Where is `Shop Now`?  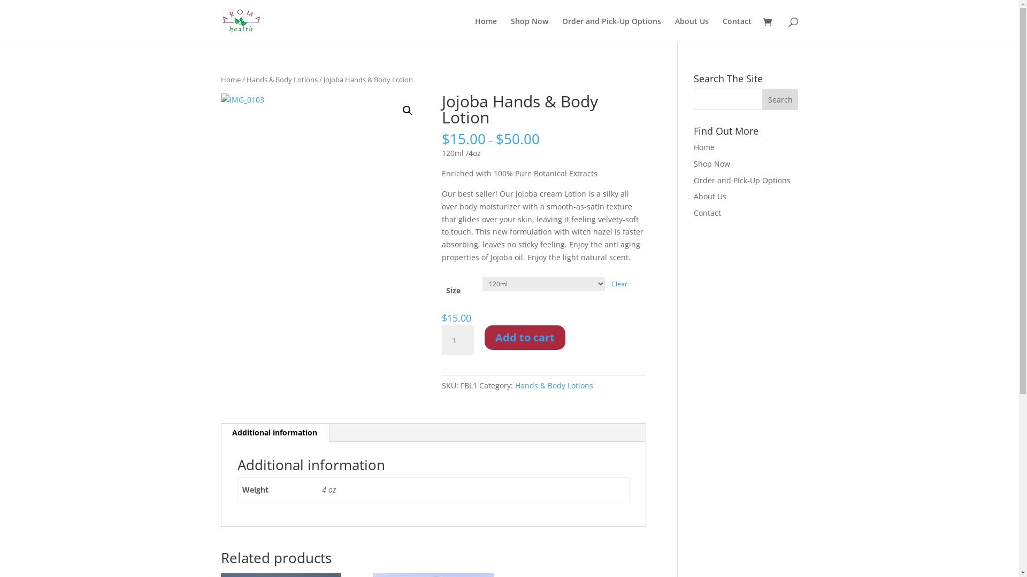
Shop Now is located at coordinates (529, 30).